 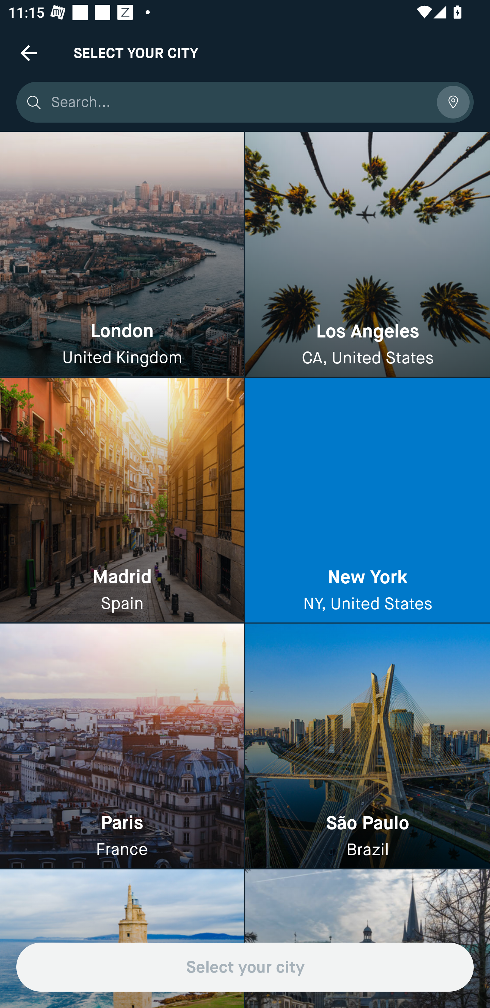 I want to click on Los Angeles CA, United States, so click(x=367, y=254).